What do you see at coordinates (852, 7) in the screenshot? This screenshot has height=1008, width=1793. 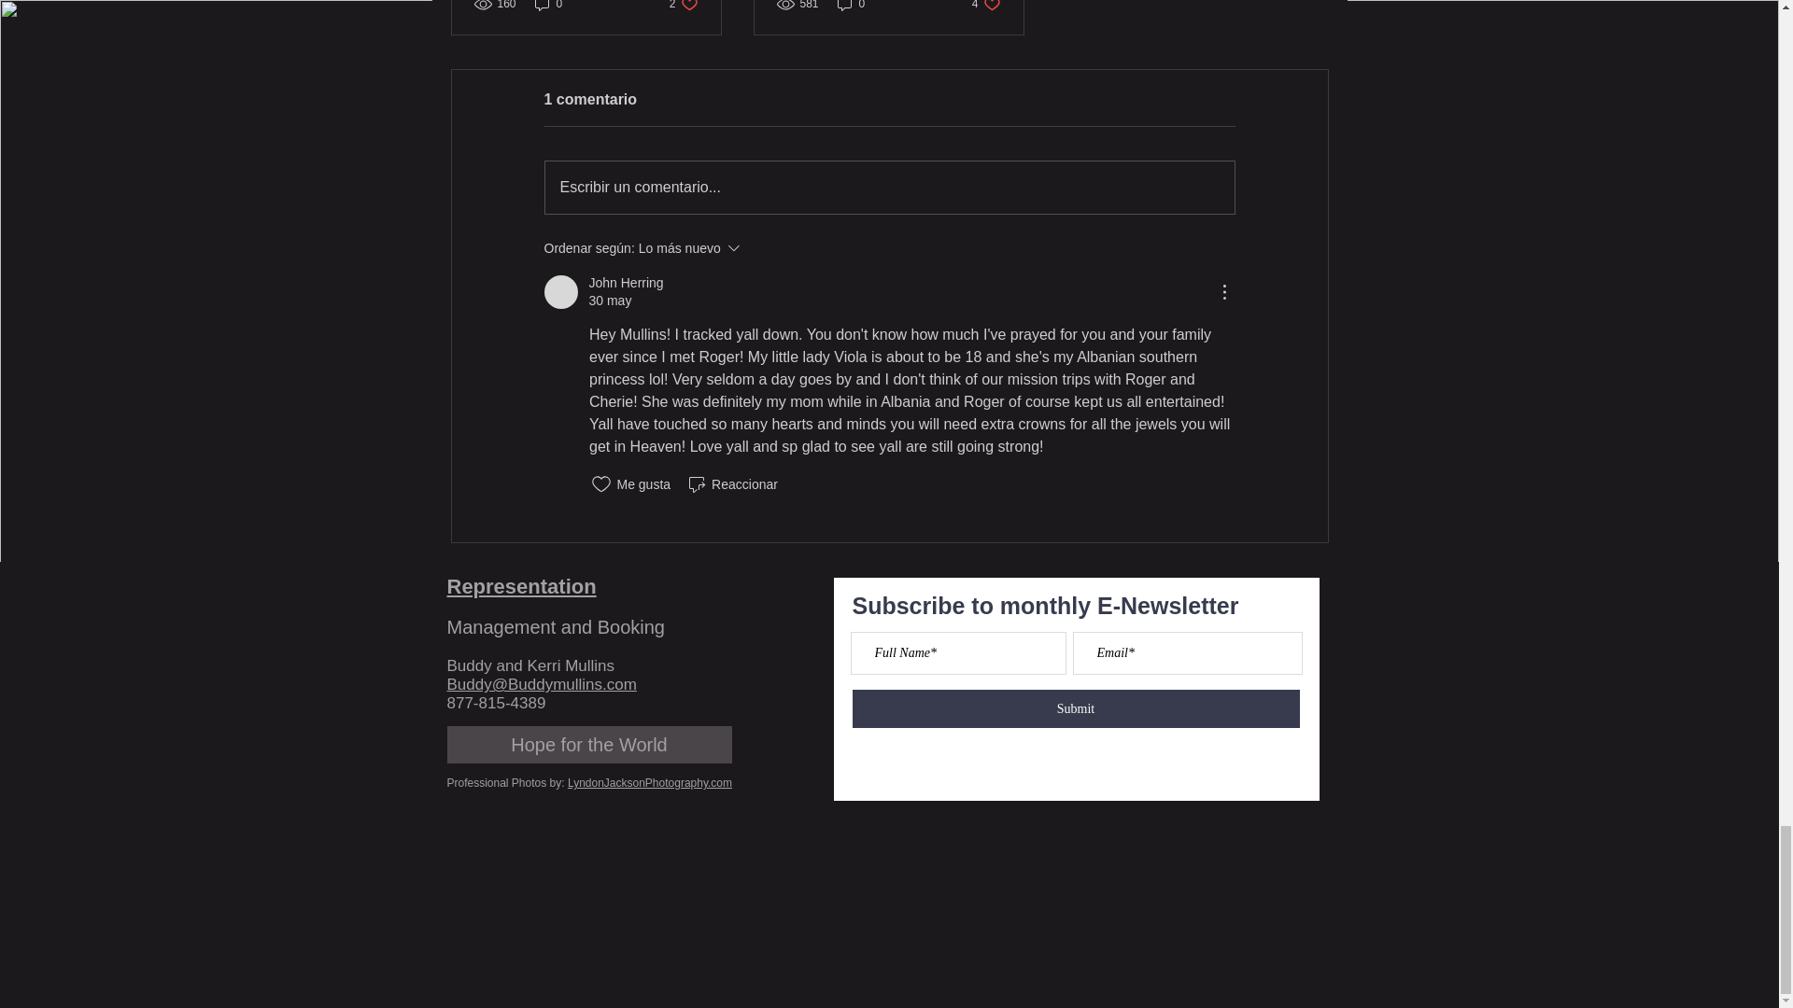 I see `LyndonJacksonPhotography.com` at bounding box center [852, 7].